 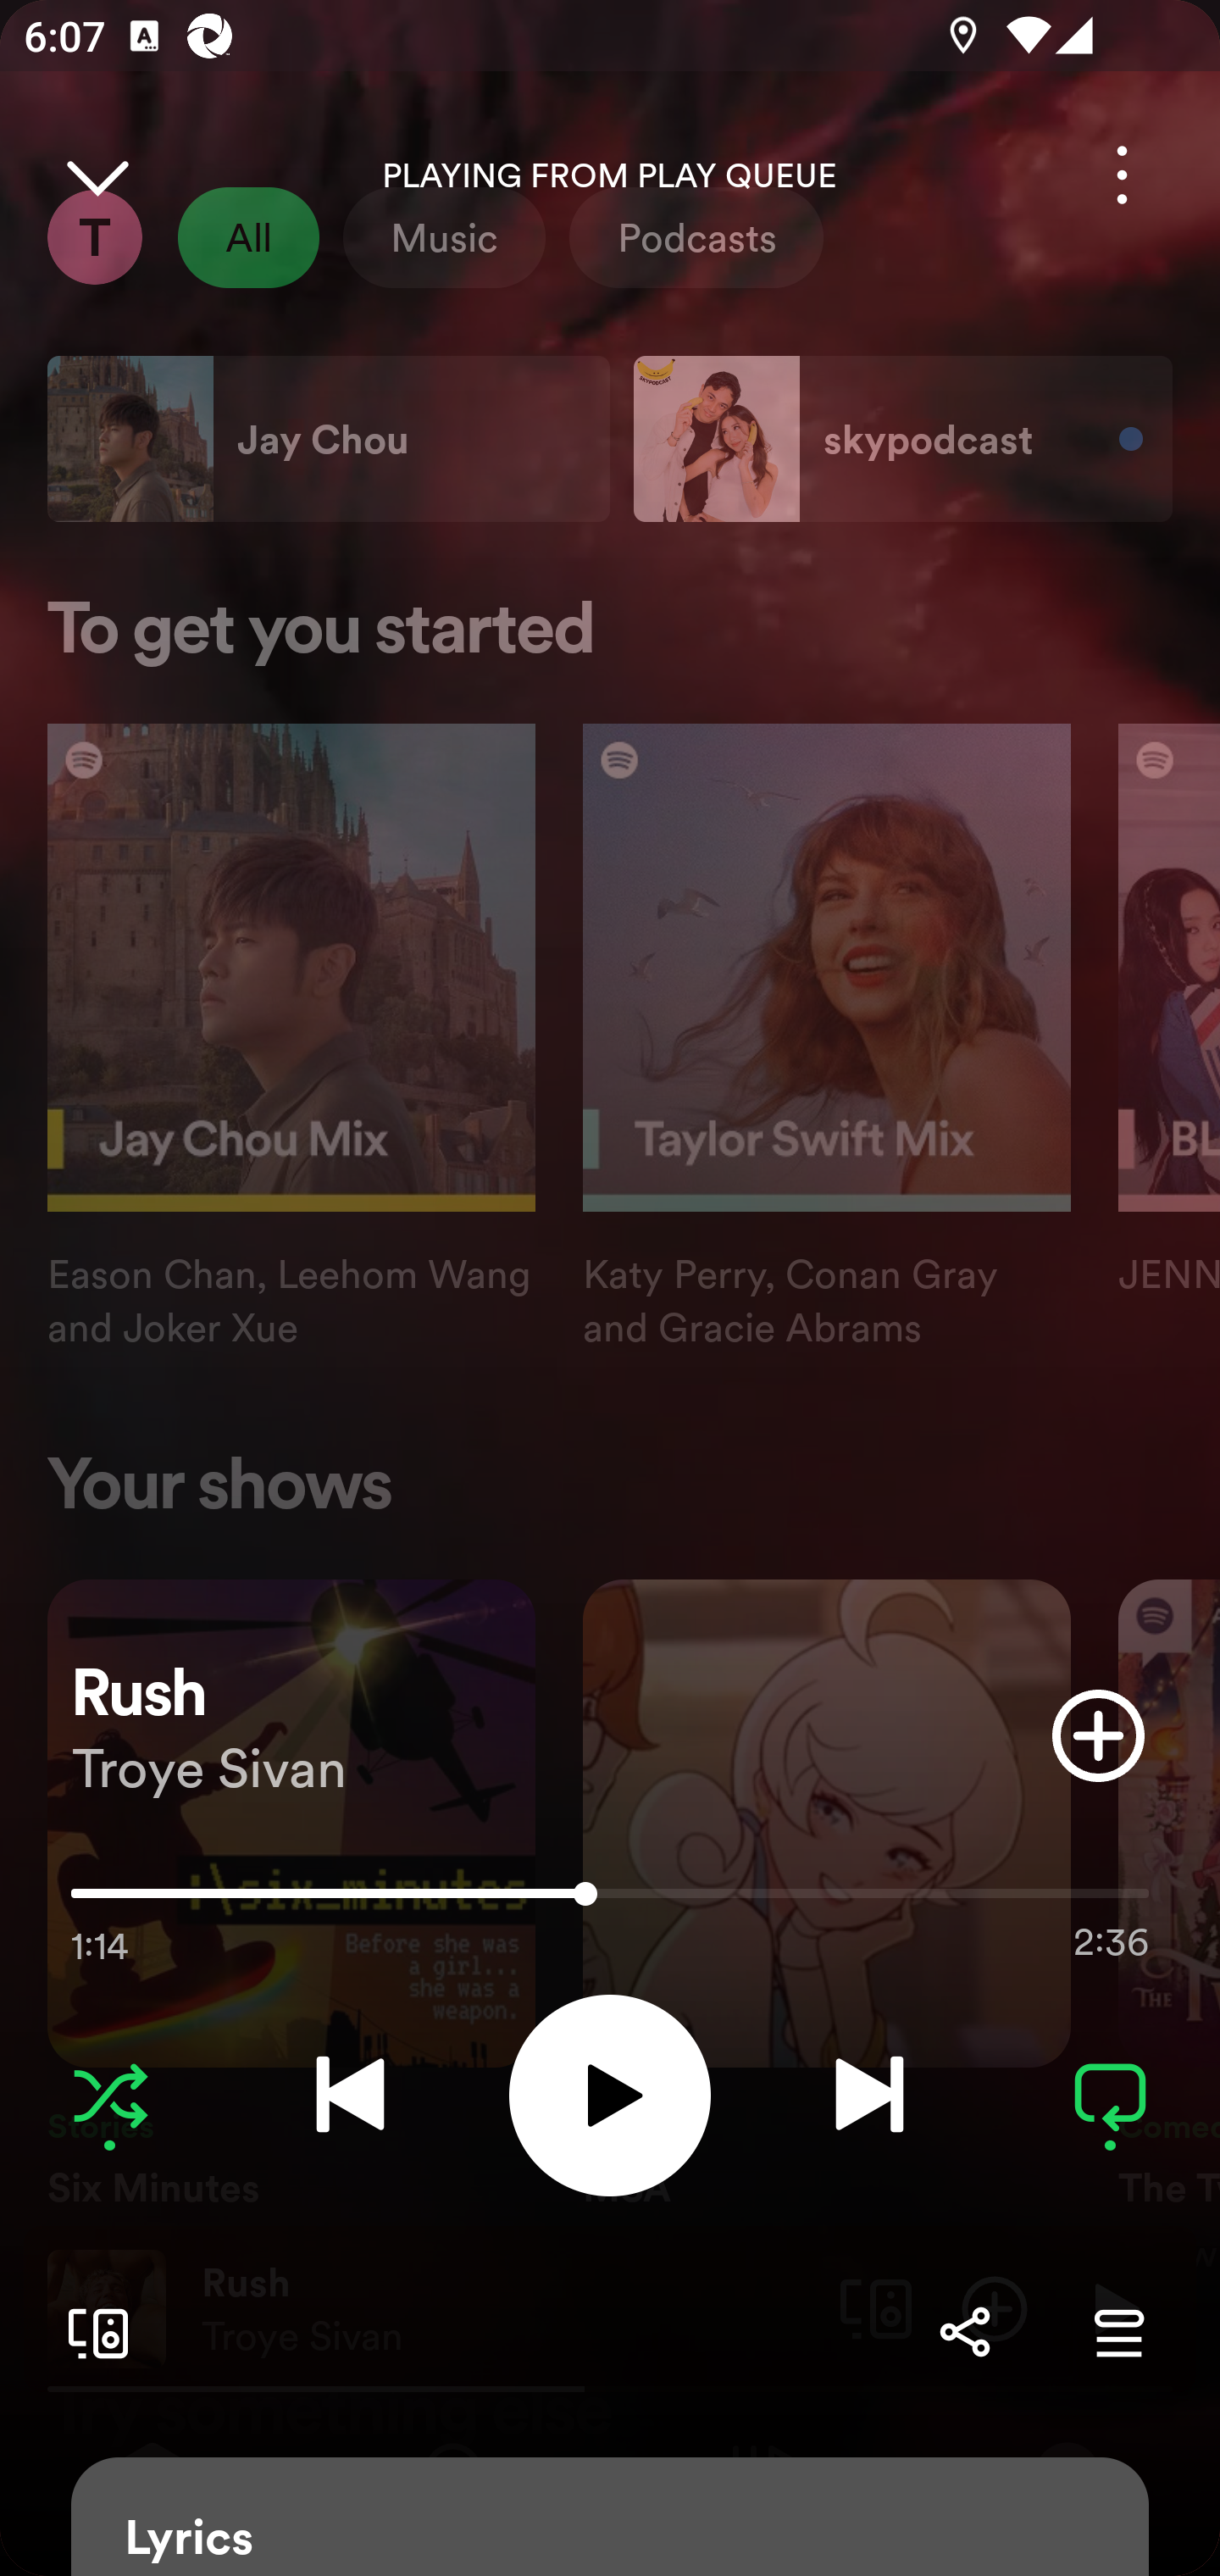 What do you see at coordinates (91, 2332) in the screenshot?
I see `Connect to a device. Opens the devices menu` at bounding box center [91, 2332].